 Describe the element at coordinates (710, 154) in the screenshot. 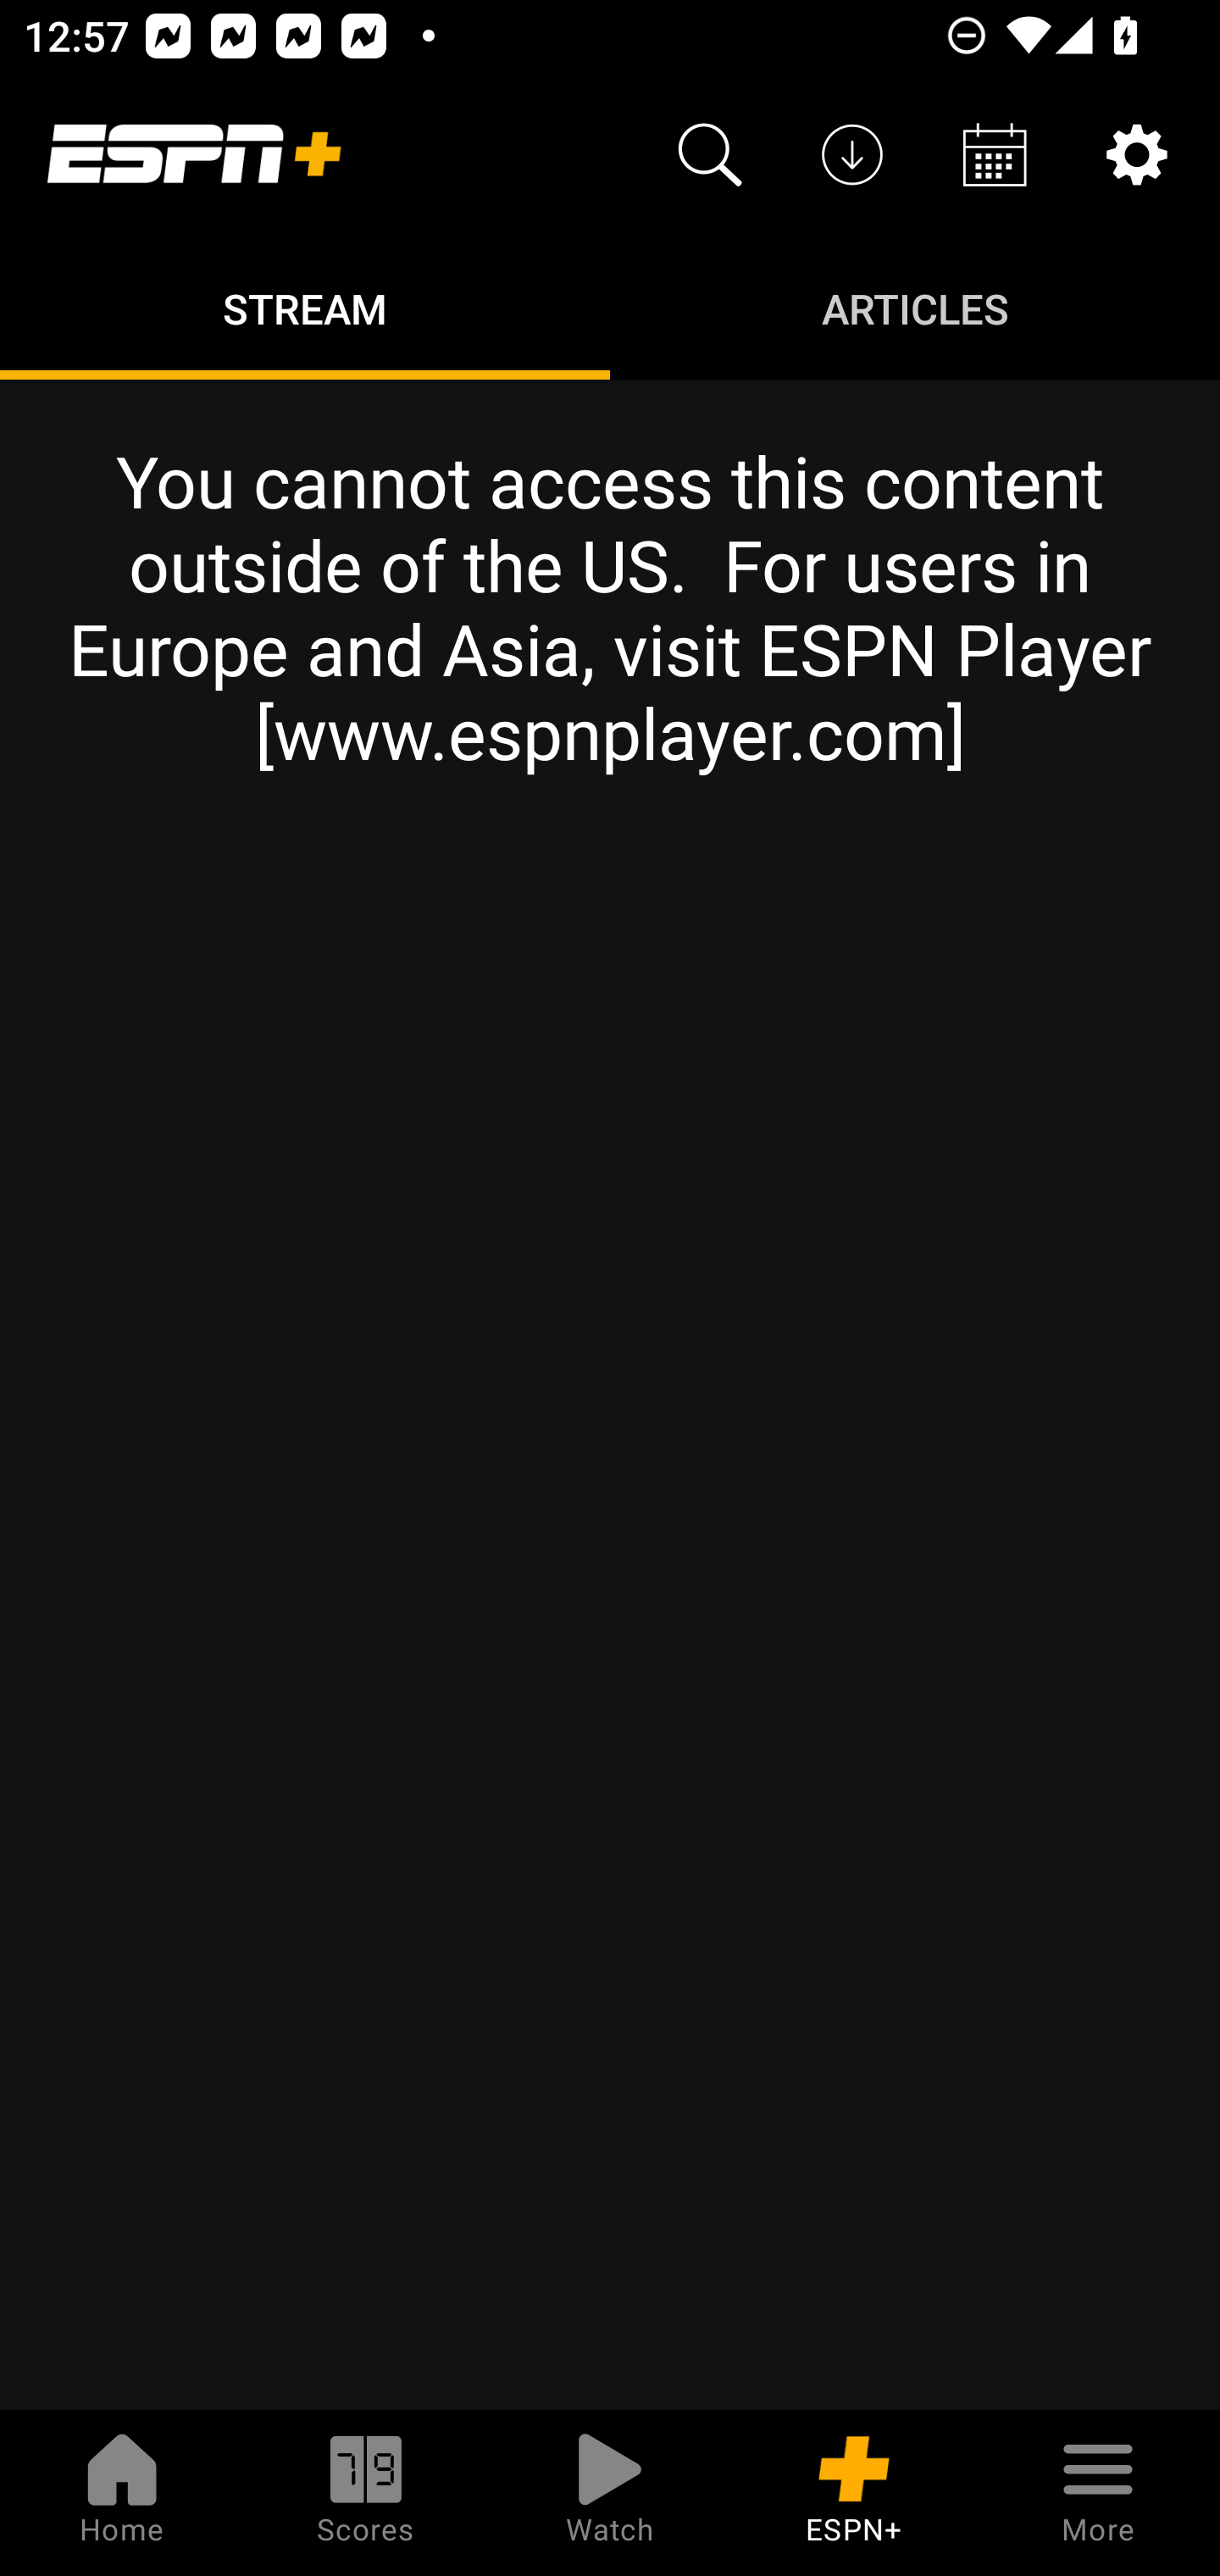

I see `Search` at that location.